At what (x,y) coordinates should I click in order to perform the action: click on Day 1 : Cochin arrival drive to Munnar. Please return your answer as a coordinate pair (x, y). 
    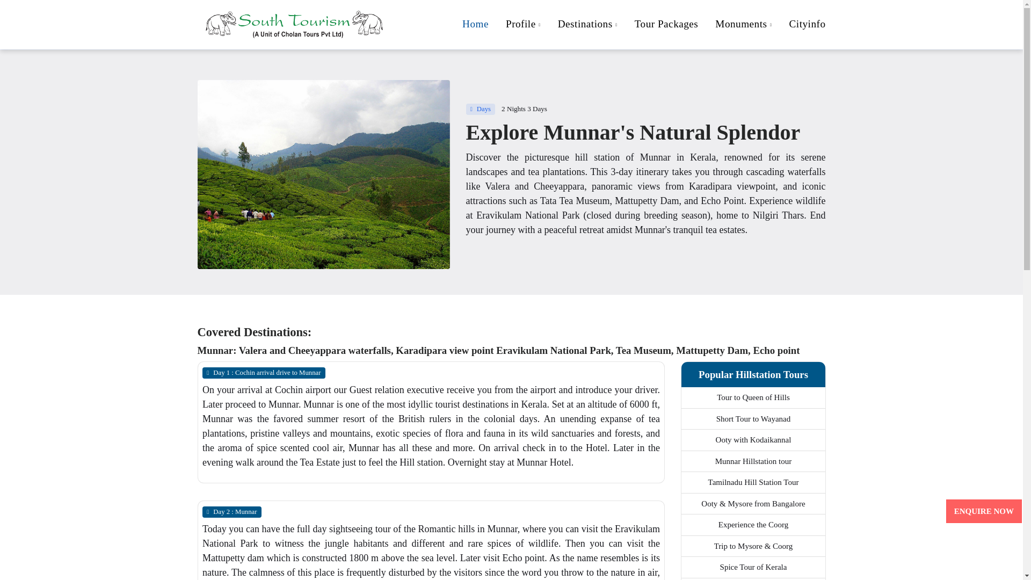
    Looking at the image, I should click on (263, 373).